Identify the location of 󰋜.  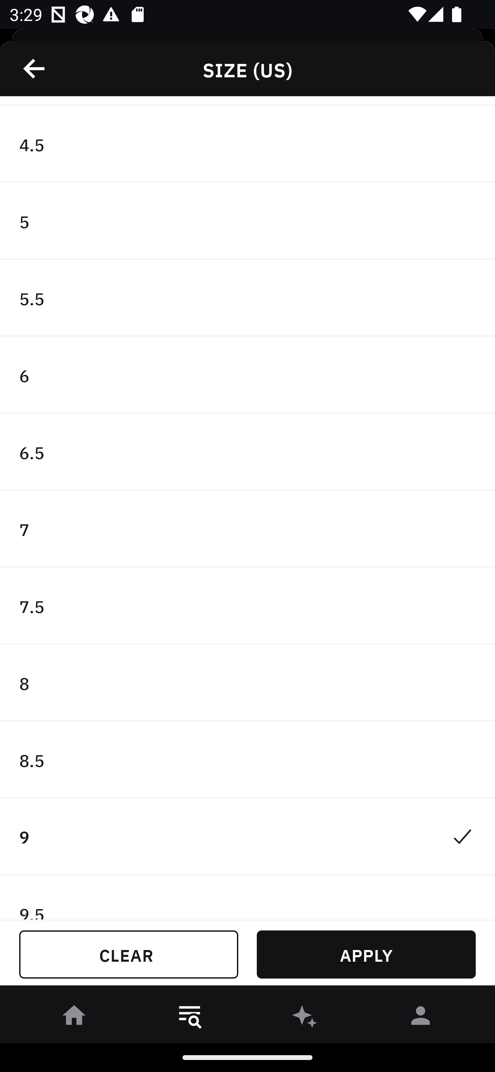
(74, 1018).